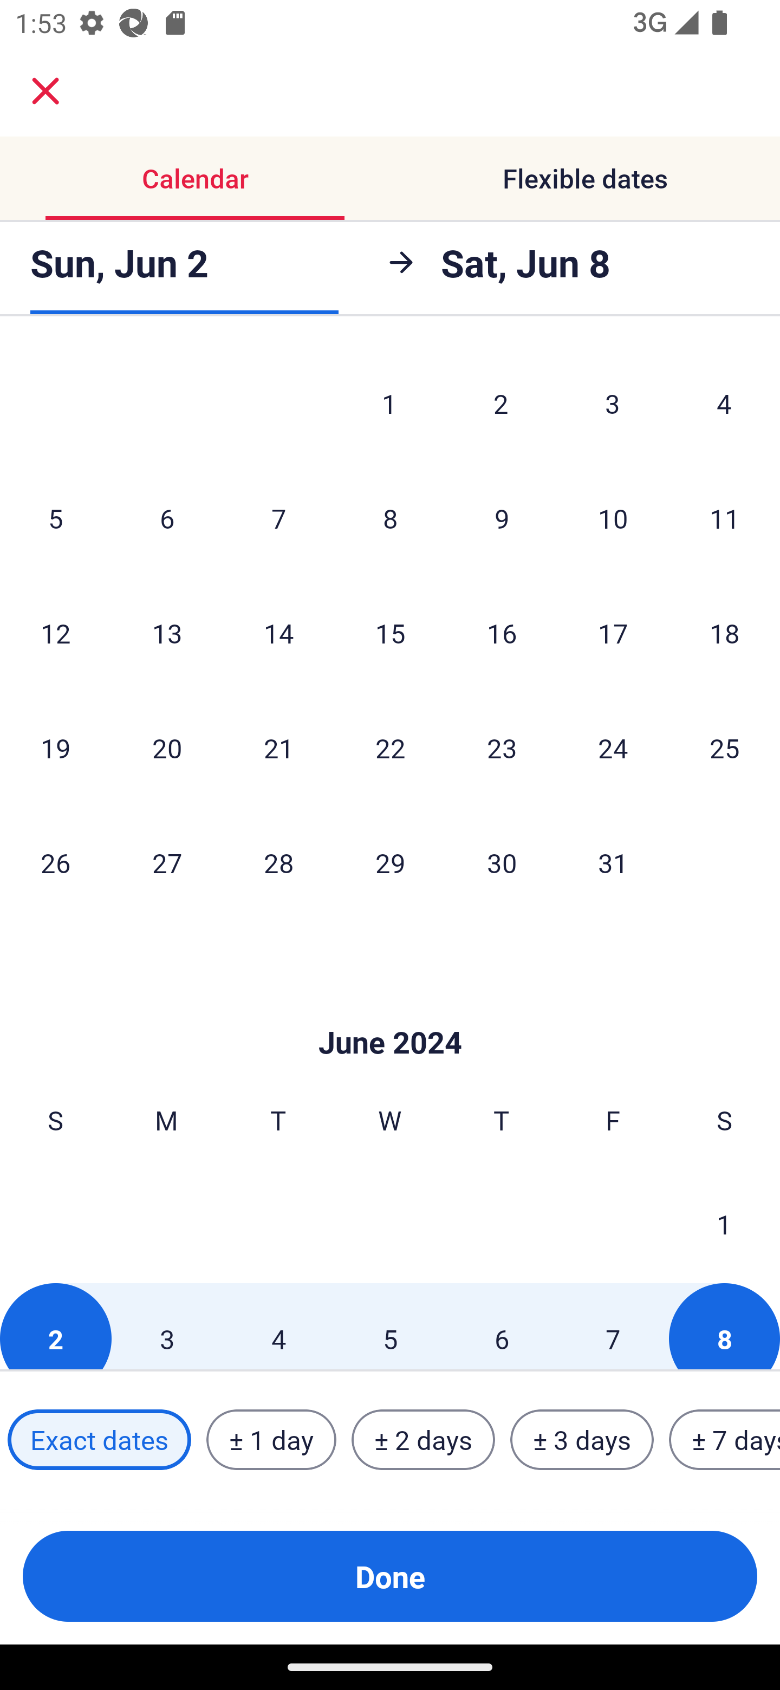 Image resolution: width=780 pixels, height=1690 pixels. What do you see at coordinates (724, 1223) in the screenshot?
I see `1 Saturday, June 1, 2024` at bounding box center [724, 1223].